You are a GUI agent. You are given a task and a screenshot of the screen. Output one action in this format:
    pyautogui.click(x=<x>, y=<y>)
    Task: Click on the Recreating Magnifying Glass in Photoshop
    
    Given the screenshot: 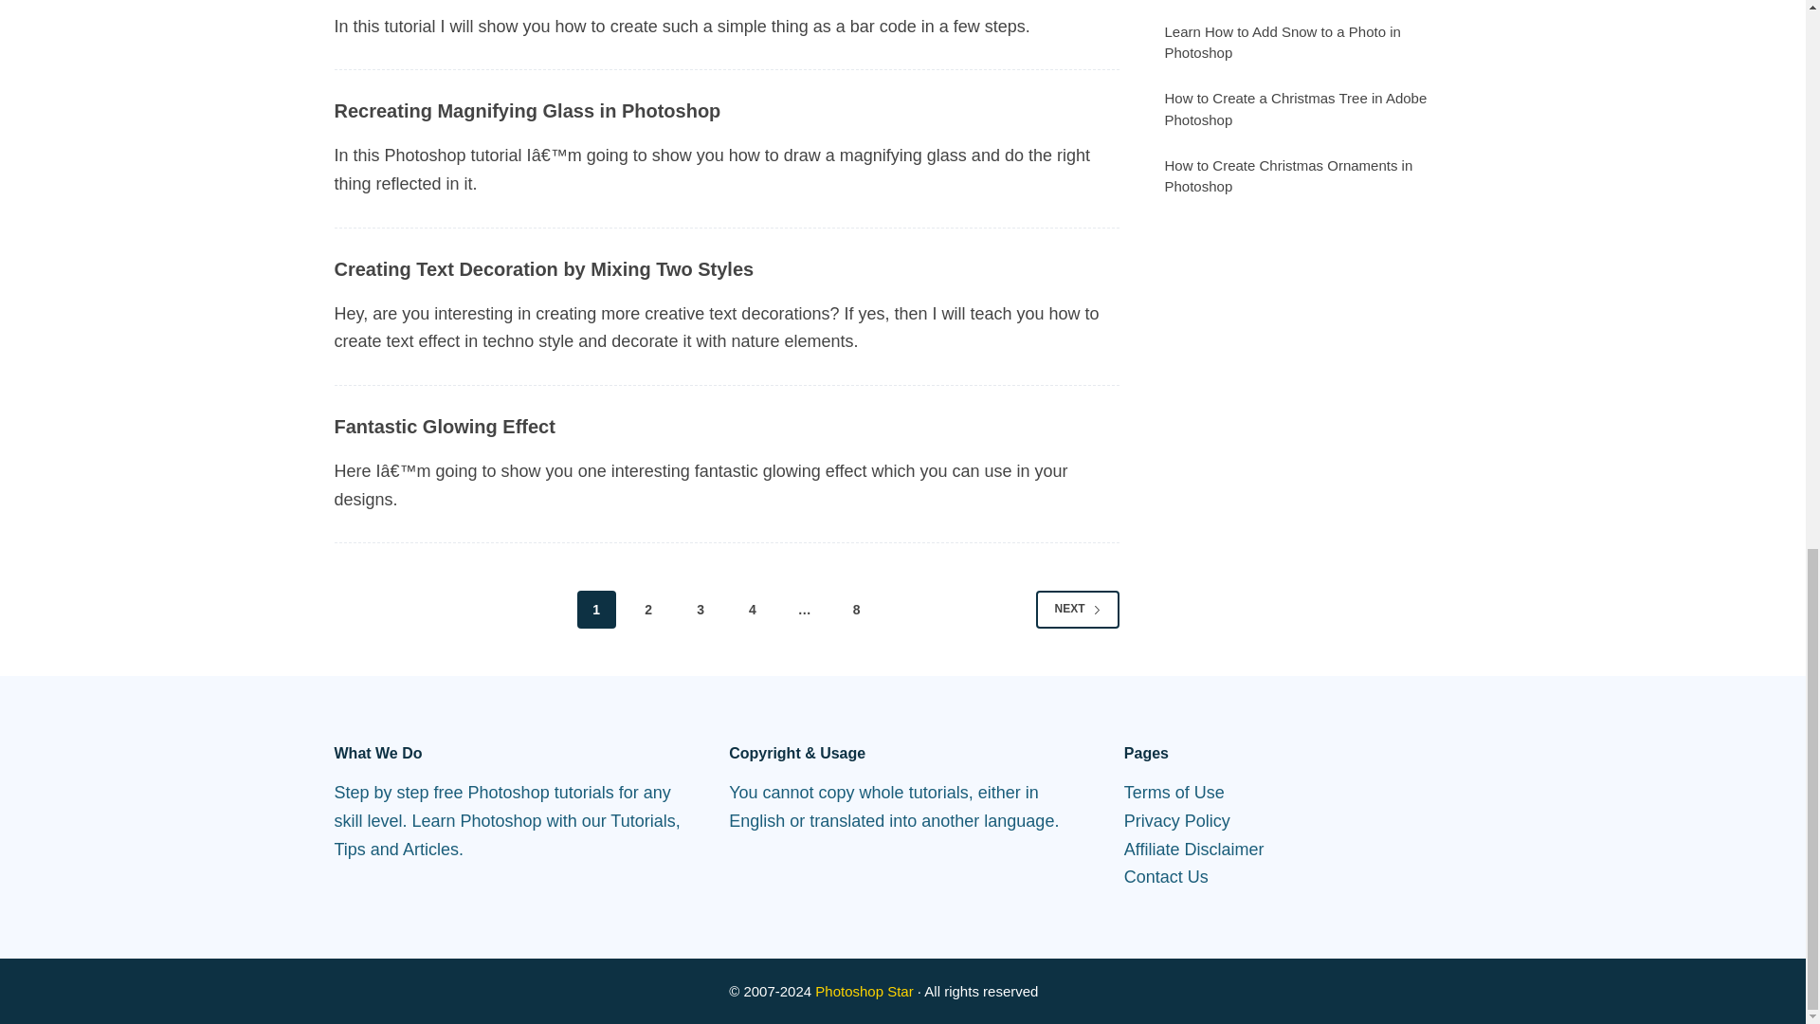 What is the action you would take?
    pyautogui.click(x=527, y=110)
    